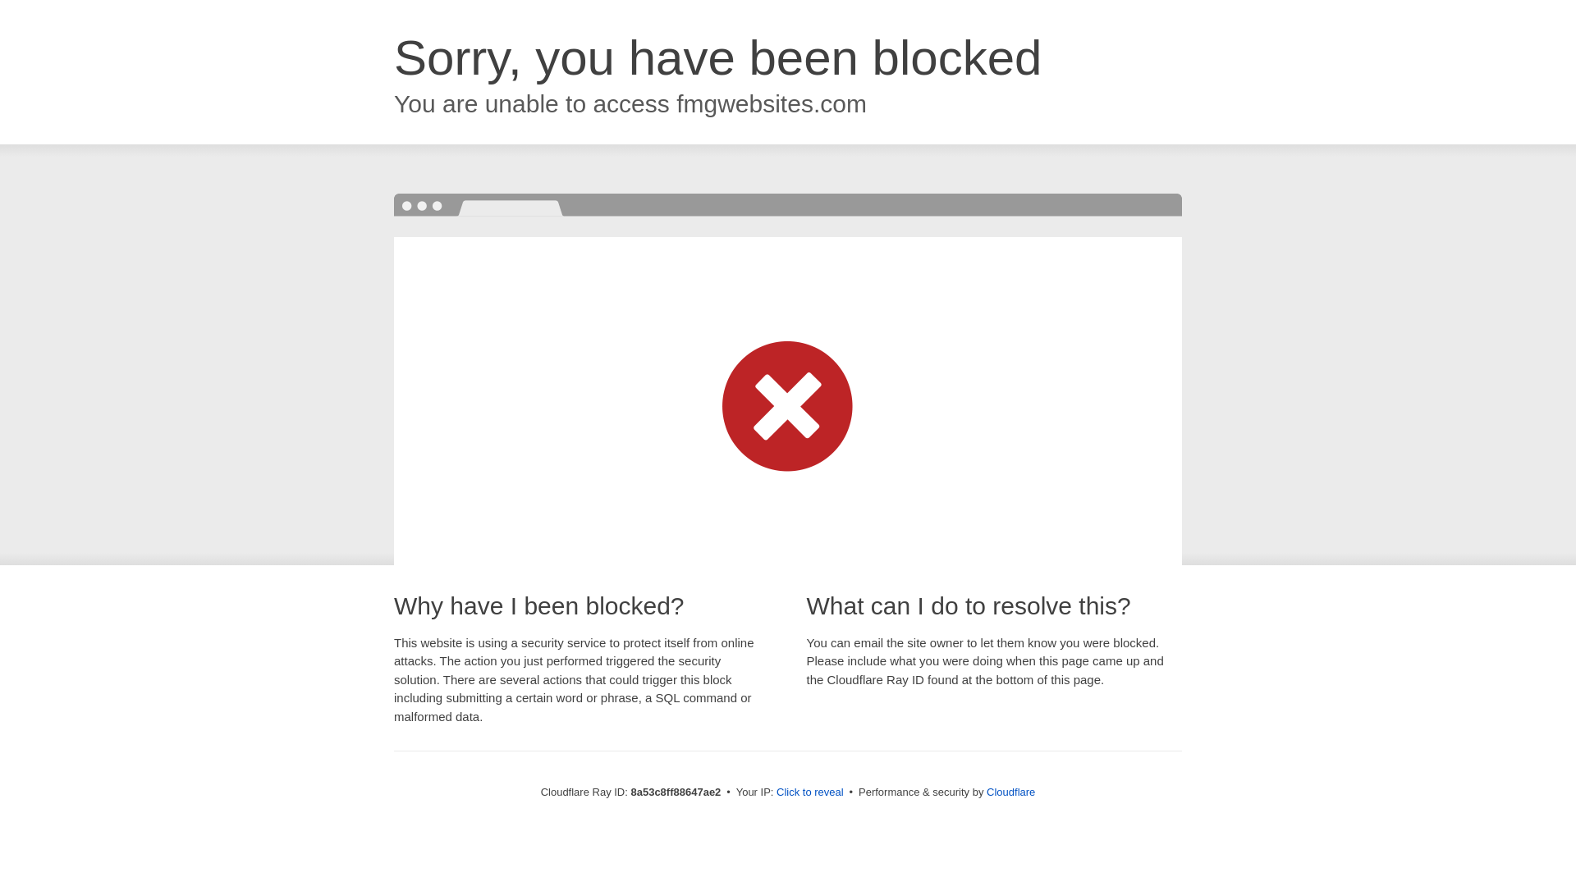 This screenshot has height=886, width=1576. What do you see at coordinates (1010, 792) in the screenshot?
I see `Cloudflare` at bounding box center [1010, 792].